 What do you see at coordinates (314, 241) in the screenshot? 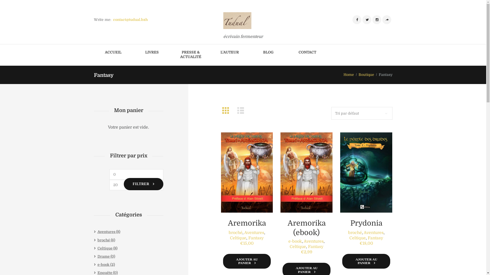
I see `Aventures` at bounding box center [314, 241].